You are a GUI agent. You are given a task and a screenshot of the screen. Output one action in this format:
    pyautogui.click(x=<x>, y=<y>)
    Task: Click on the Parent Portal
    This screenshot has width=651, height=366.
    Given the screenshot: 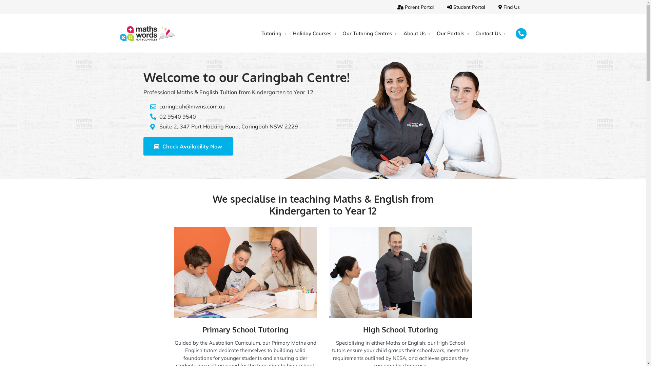 What is the action you would take?
    pyautogui.click(x=416, y=7)
    